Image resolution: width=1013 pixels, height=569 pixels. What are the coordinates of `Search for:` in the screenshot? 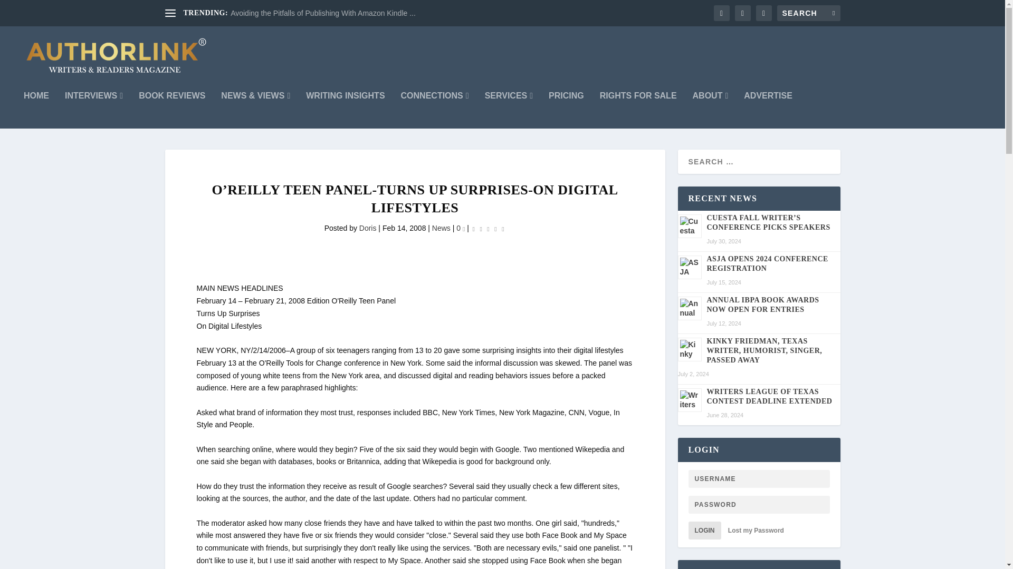 It's located at (808, 13).